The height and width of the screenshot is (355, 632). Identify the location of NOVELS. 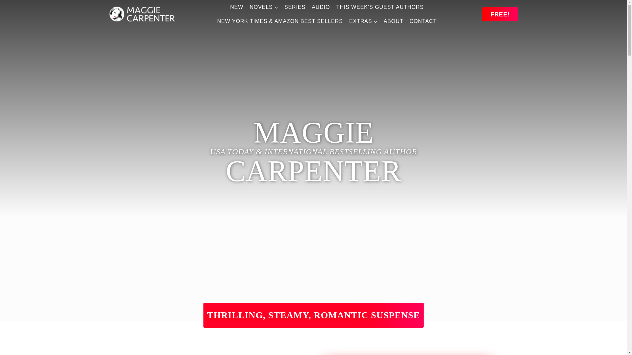
(264, 7).